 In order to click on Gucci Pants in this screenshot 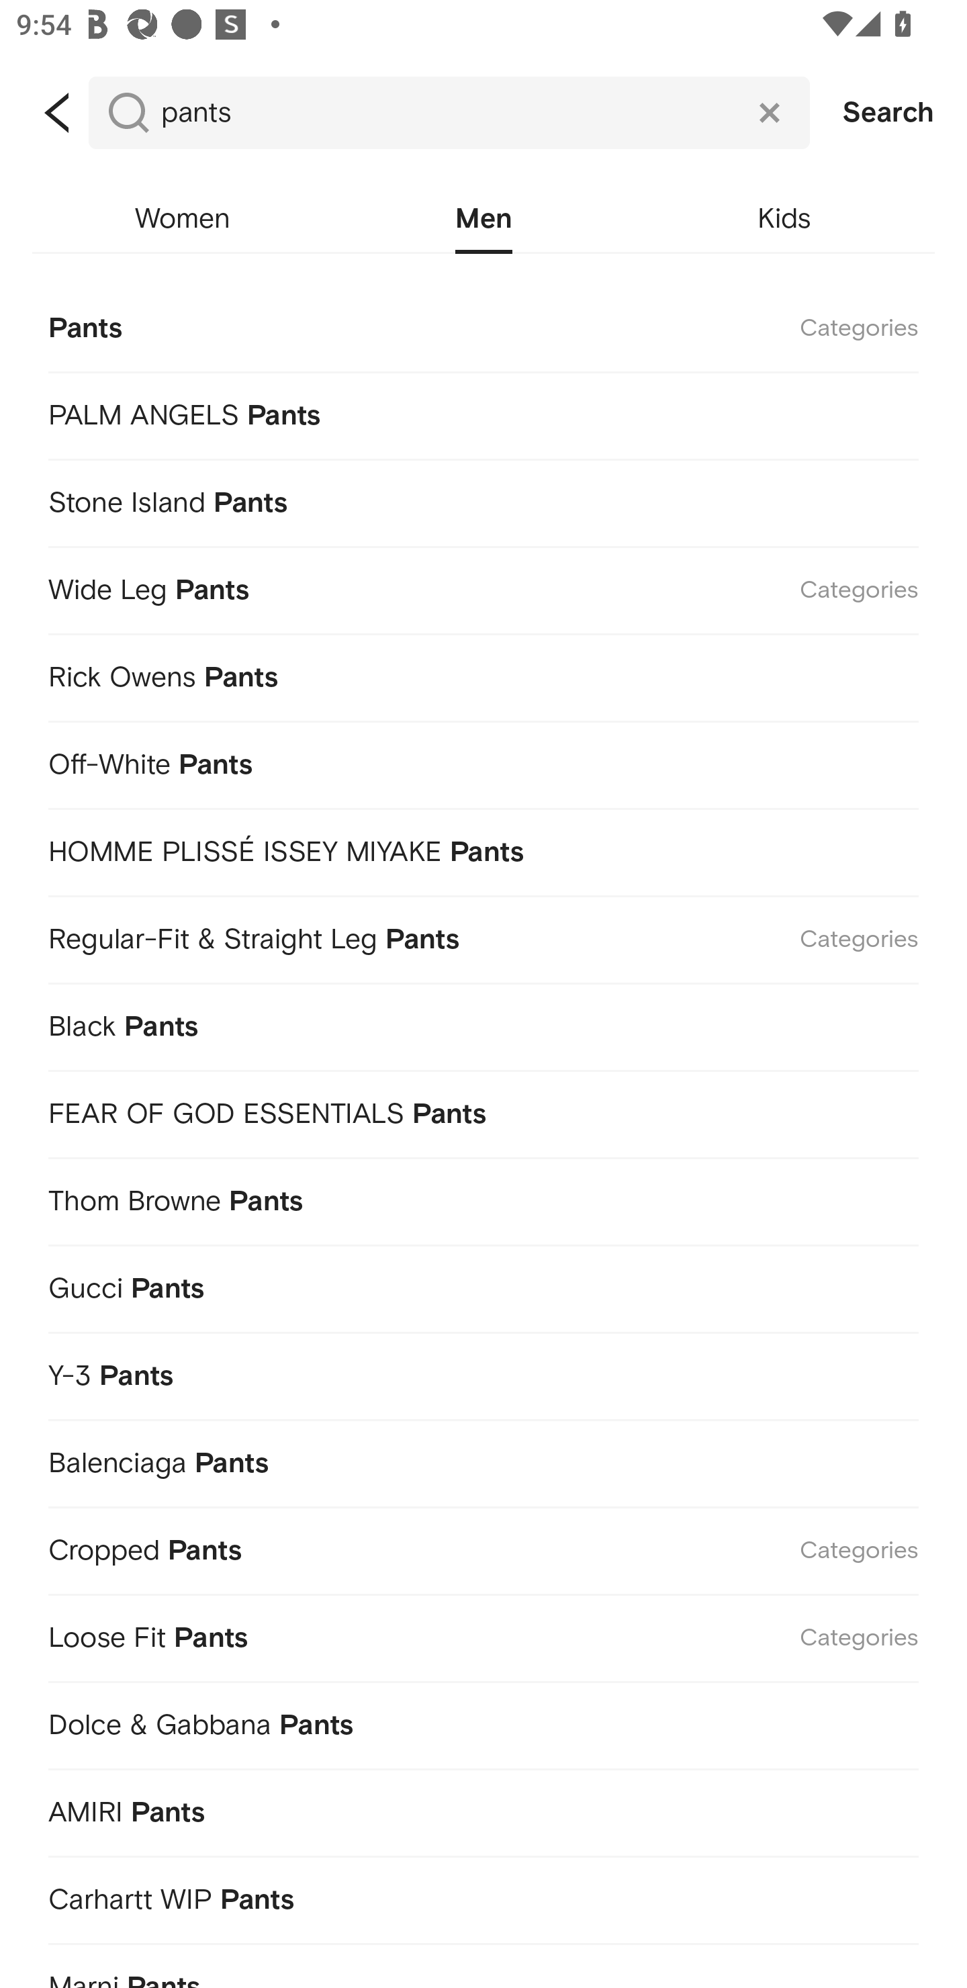, I will do `click(483, 1284)`.